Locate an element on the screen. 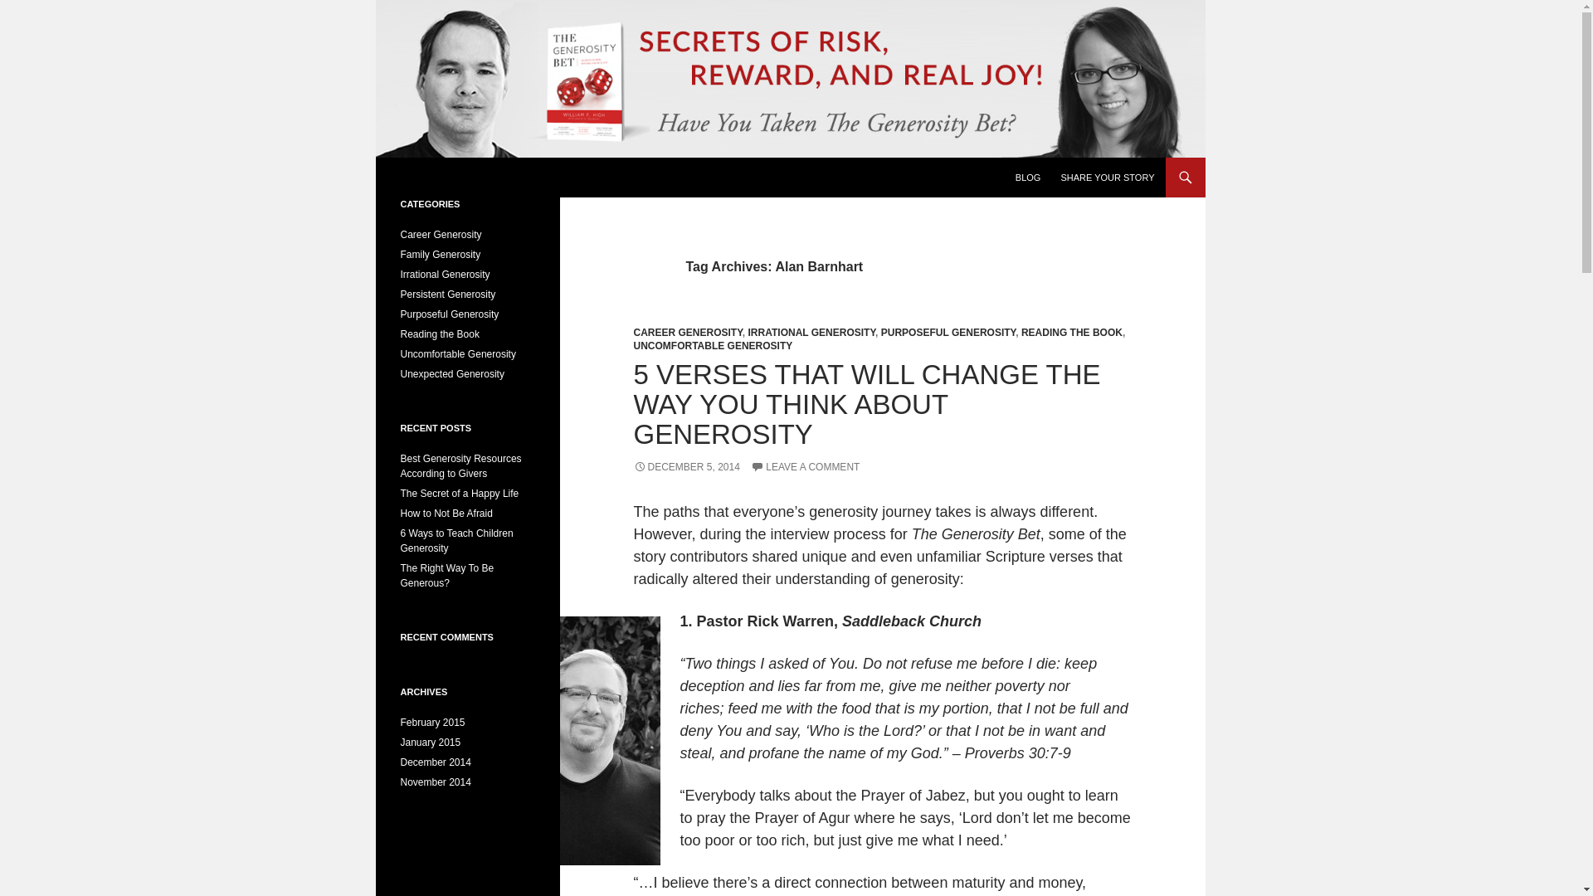 This screenshot has width=1593, height=896. CAREER GENEROSITY is located at coordinates (688, 333).